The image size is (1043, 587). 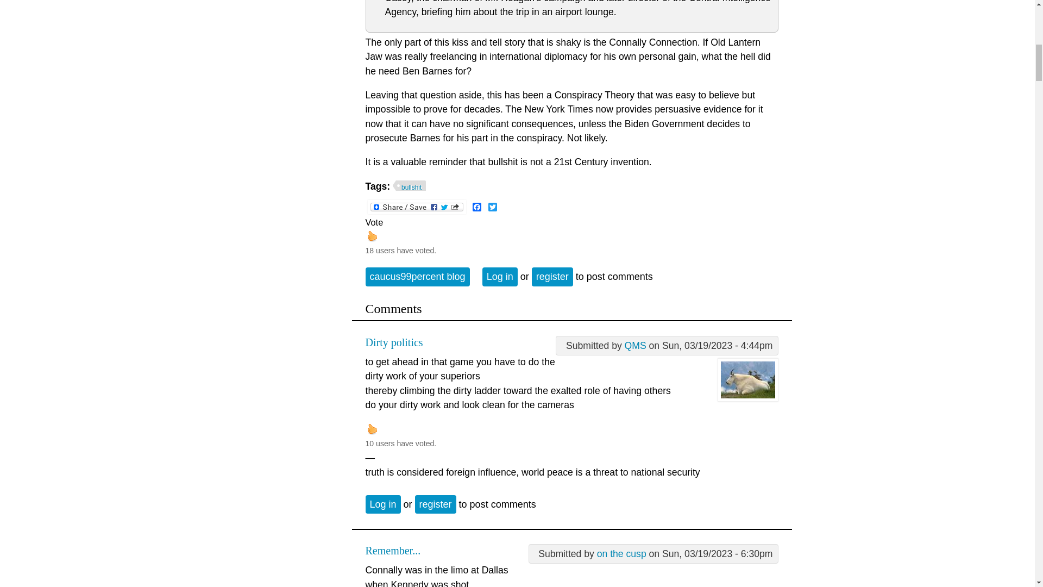 I want to click on Remember..., so click(x=392, y=550).